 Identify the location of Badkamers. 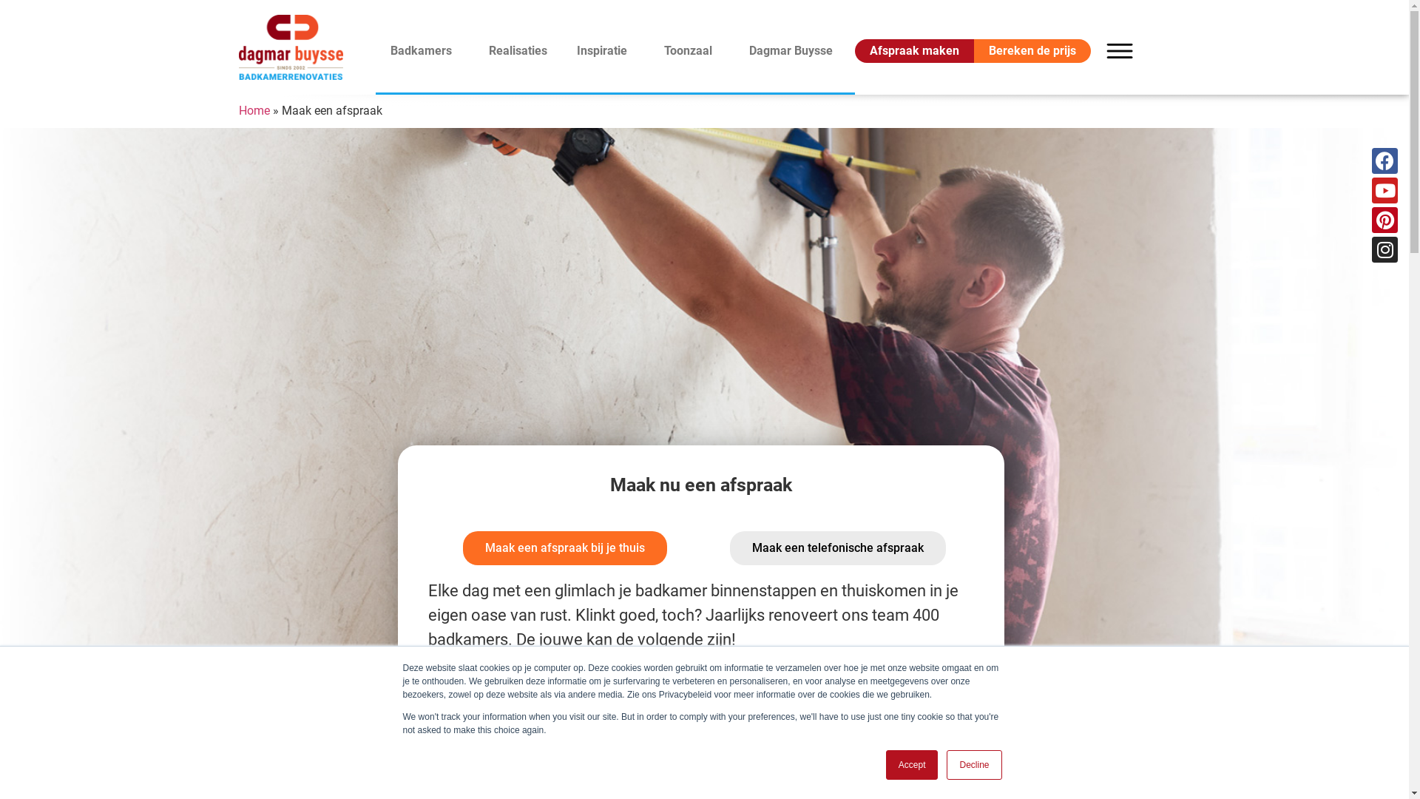
(425, 51).